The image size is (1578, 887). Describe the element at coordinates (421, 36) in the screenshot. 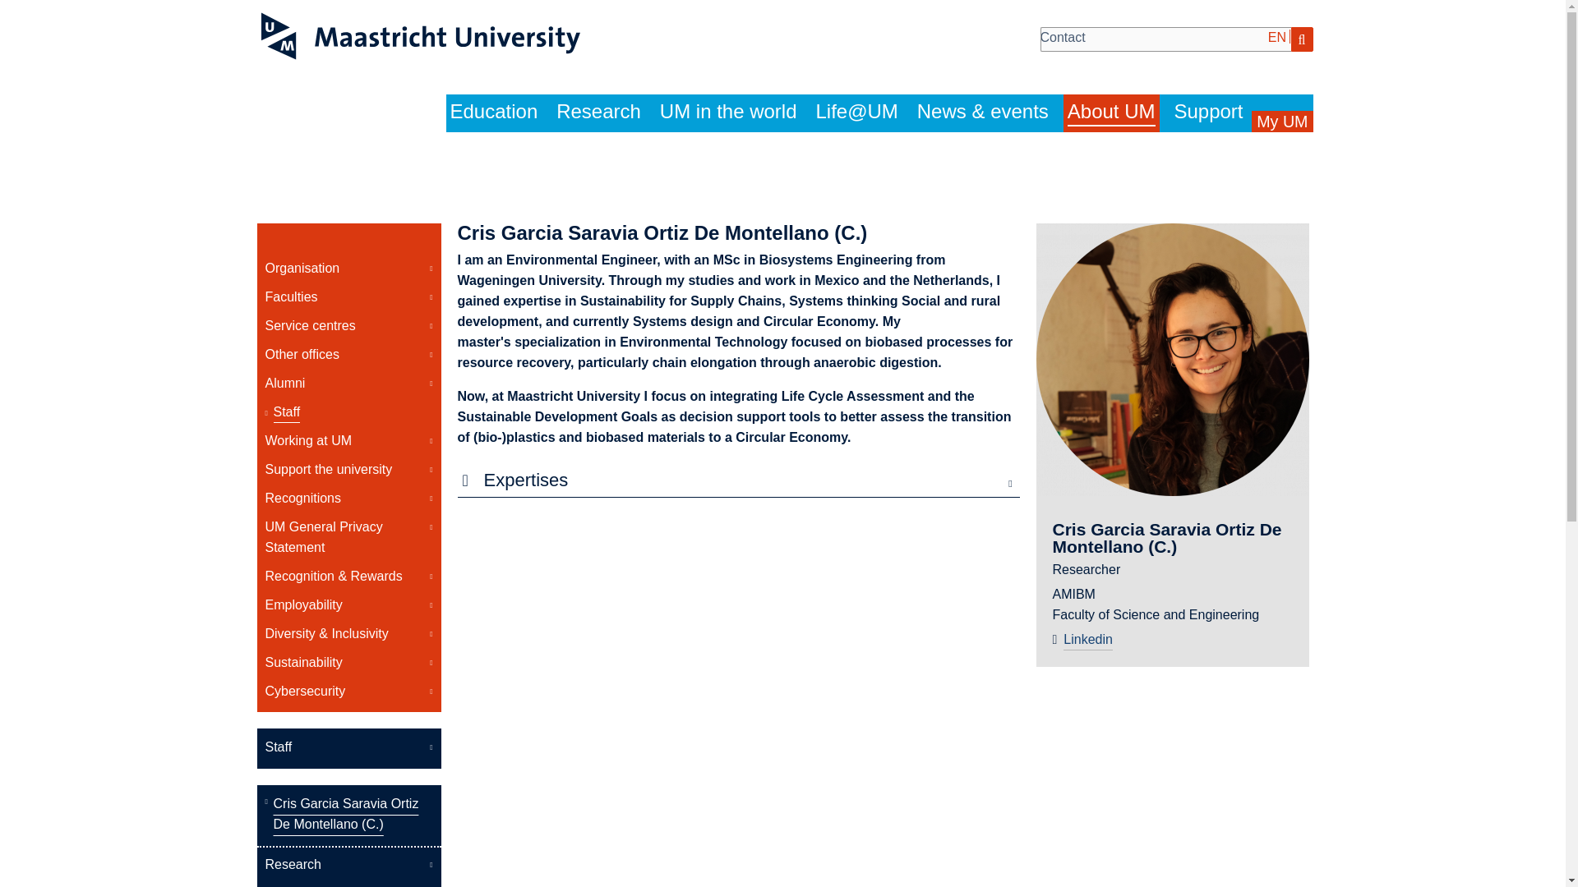

I see `Maastricht University Logo` at that location.